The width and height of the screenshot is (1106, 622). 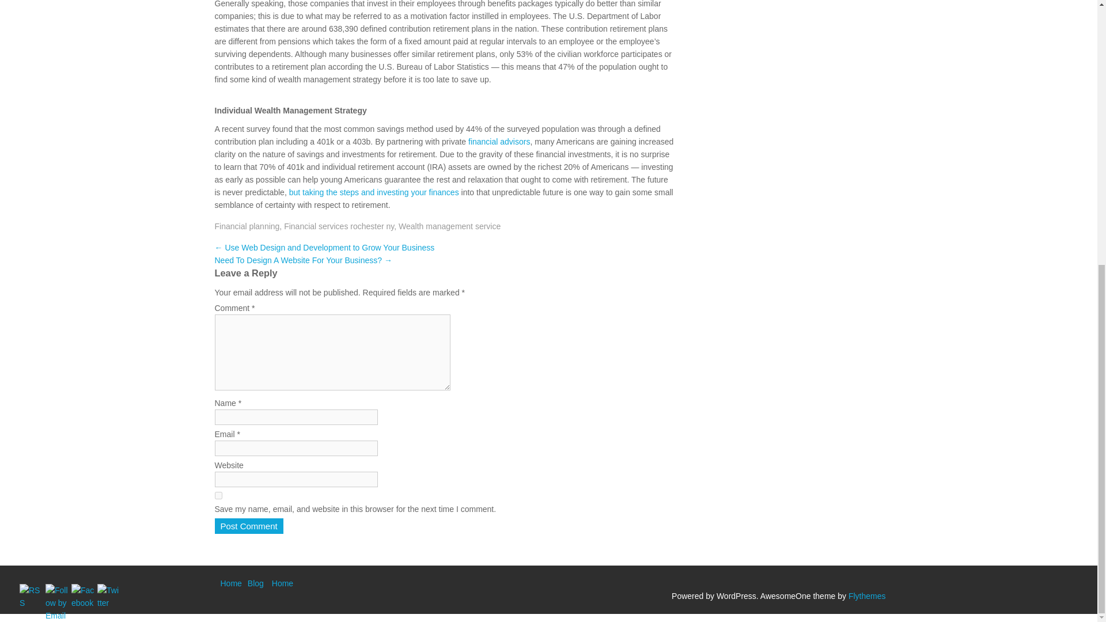 I want to click on but taking the steps and investing your finances, so click(x=373, y=192).